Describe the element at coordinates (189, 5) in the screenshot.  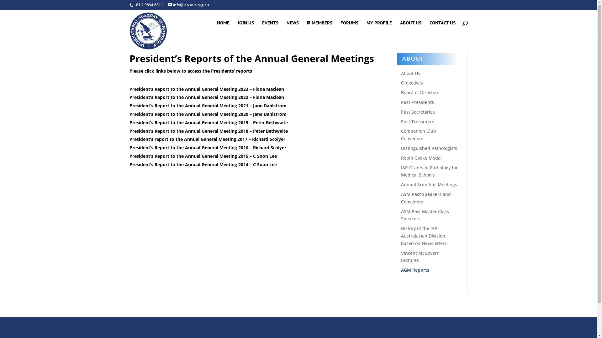
I see `info@iap-aus.org.au` at that location.